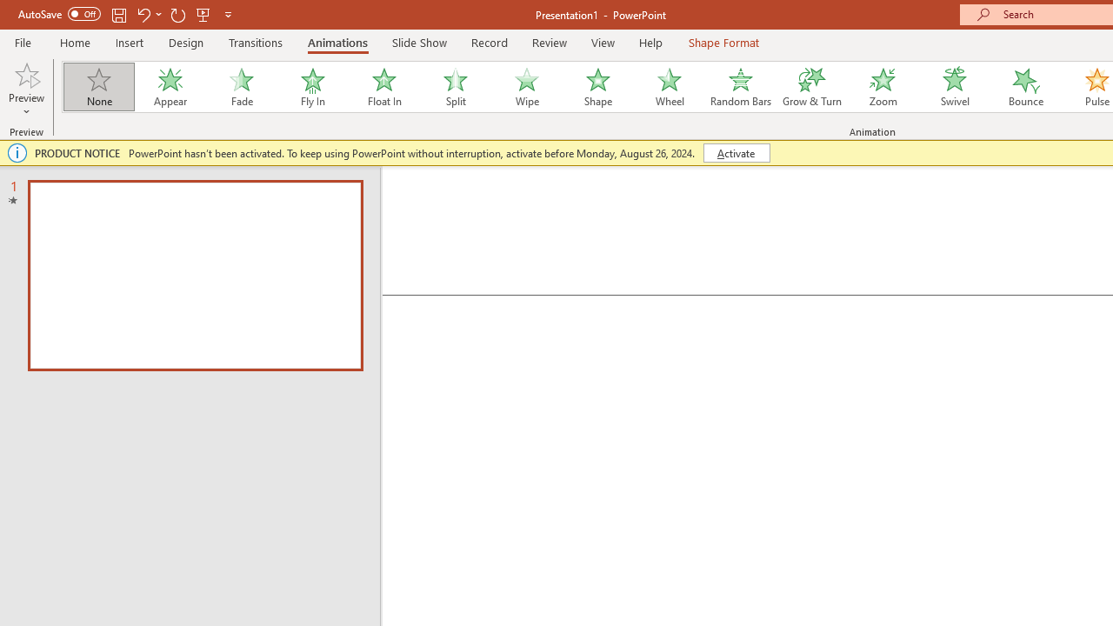 The width and height of the screenshot is (1113, 626). Describe the element at coordinates (526, 87) in the screenshot. I see `Wipe` at that location.